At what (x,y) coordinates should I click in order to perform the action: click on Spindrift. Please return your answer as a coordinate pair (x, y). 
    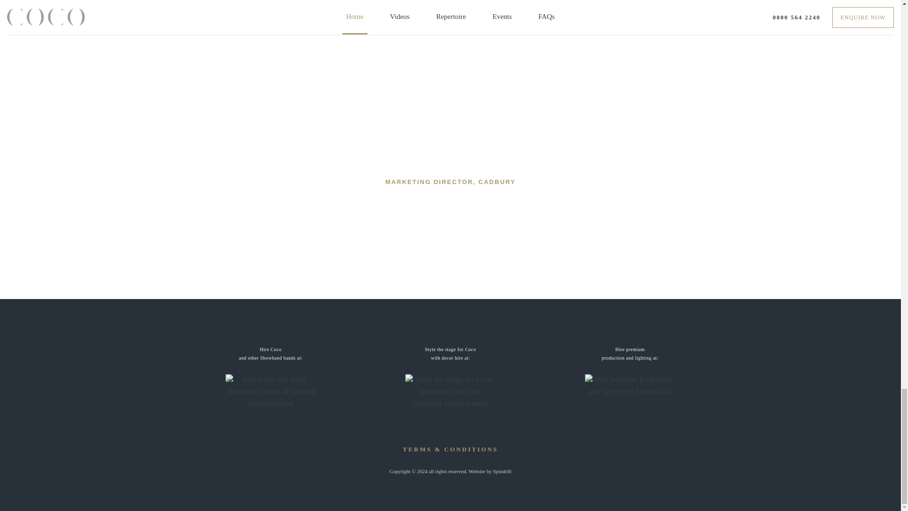
    Looking at the image, I should click on (450, 354).